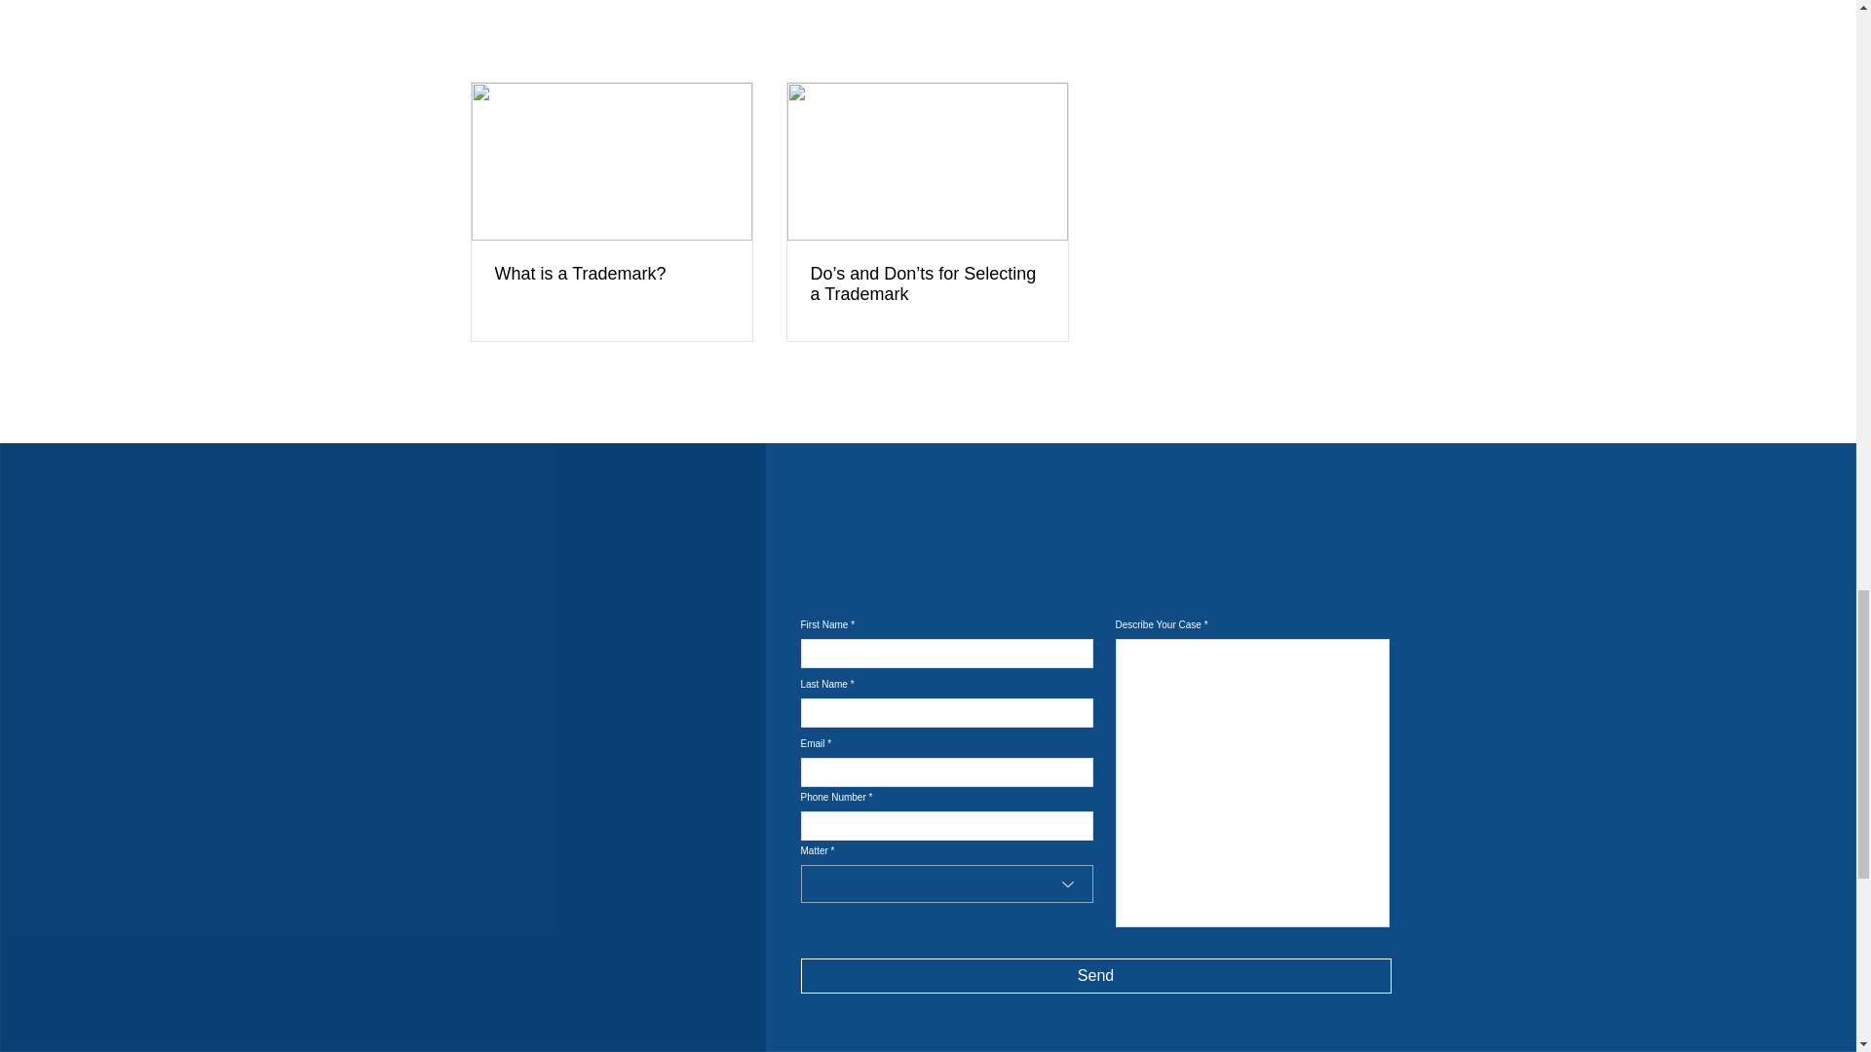 The image size is (1871, 1052). I want to click on Send, so click(1095, 975).